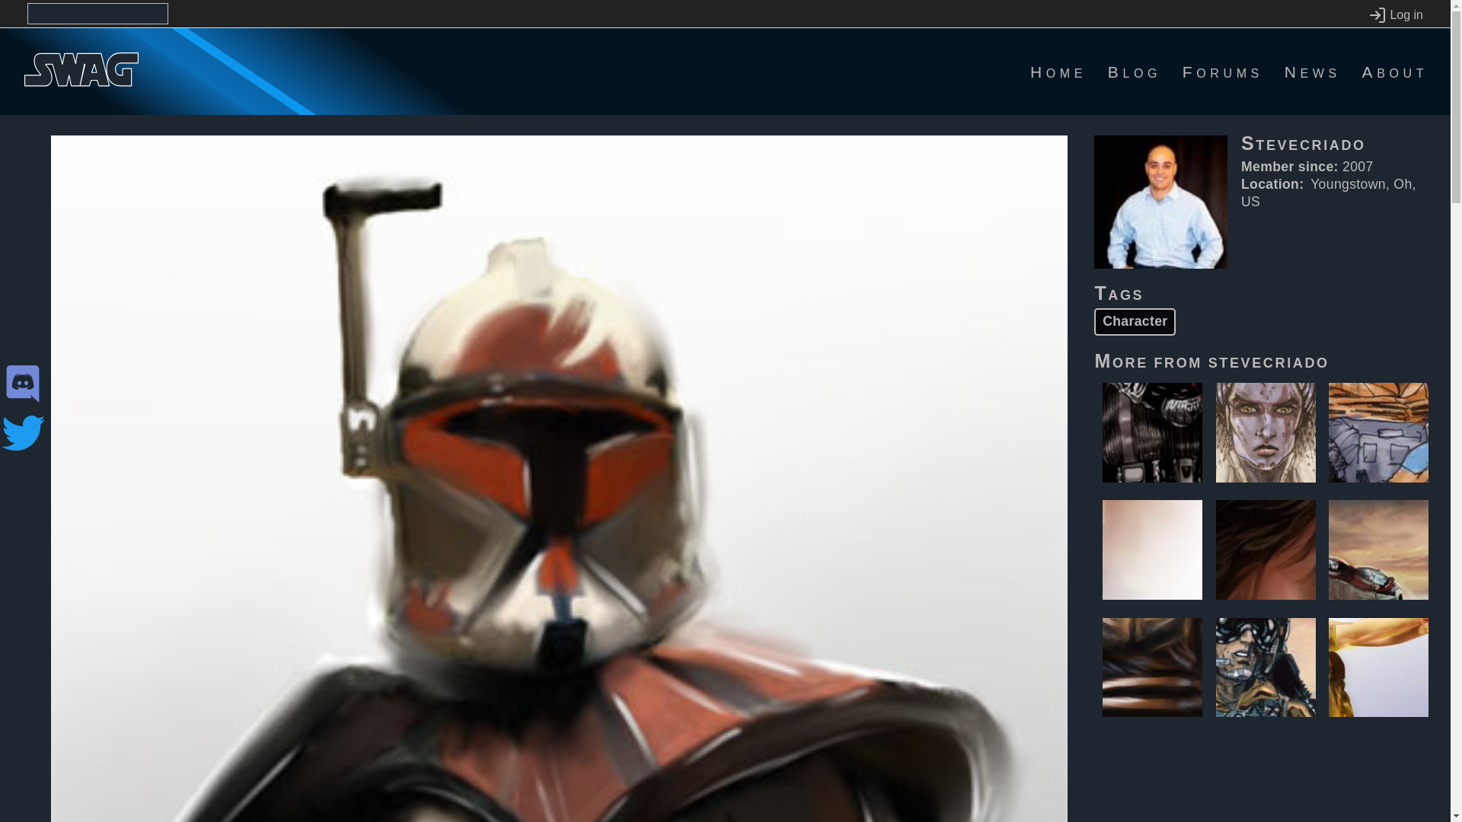 Image resolution: width=1462 pixels, height=822 pixels. Describe the element at coordinates (97, 14) in the screenshot. I see `Enter the terms you wish to search for.` at that location.